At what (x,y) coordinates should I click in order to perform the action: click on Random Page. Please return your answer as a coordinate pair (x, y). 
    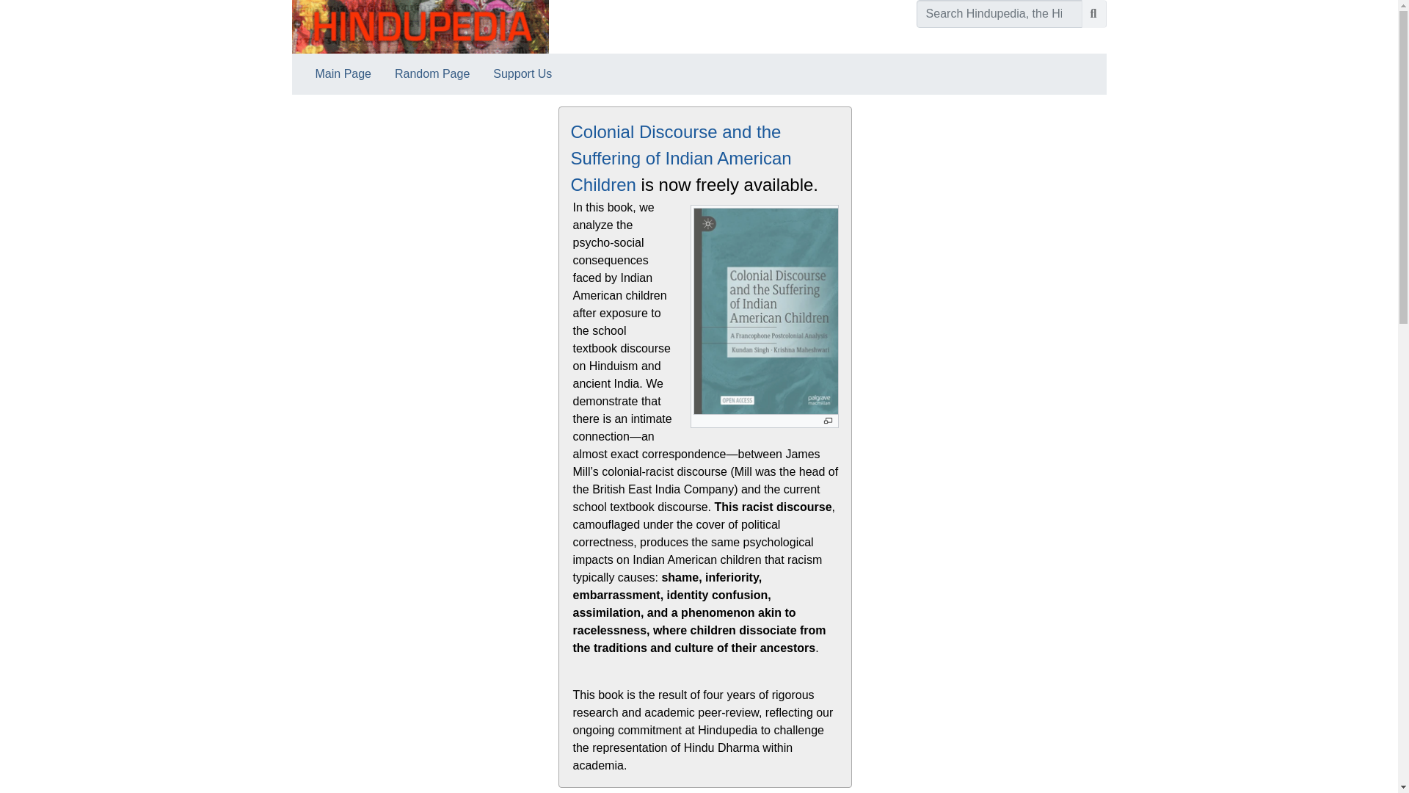
    Looking at the image, I should click on (432, 73).